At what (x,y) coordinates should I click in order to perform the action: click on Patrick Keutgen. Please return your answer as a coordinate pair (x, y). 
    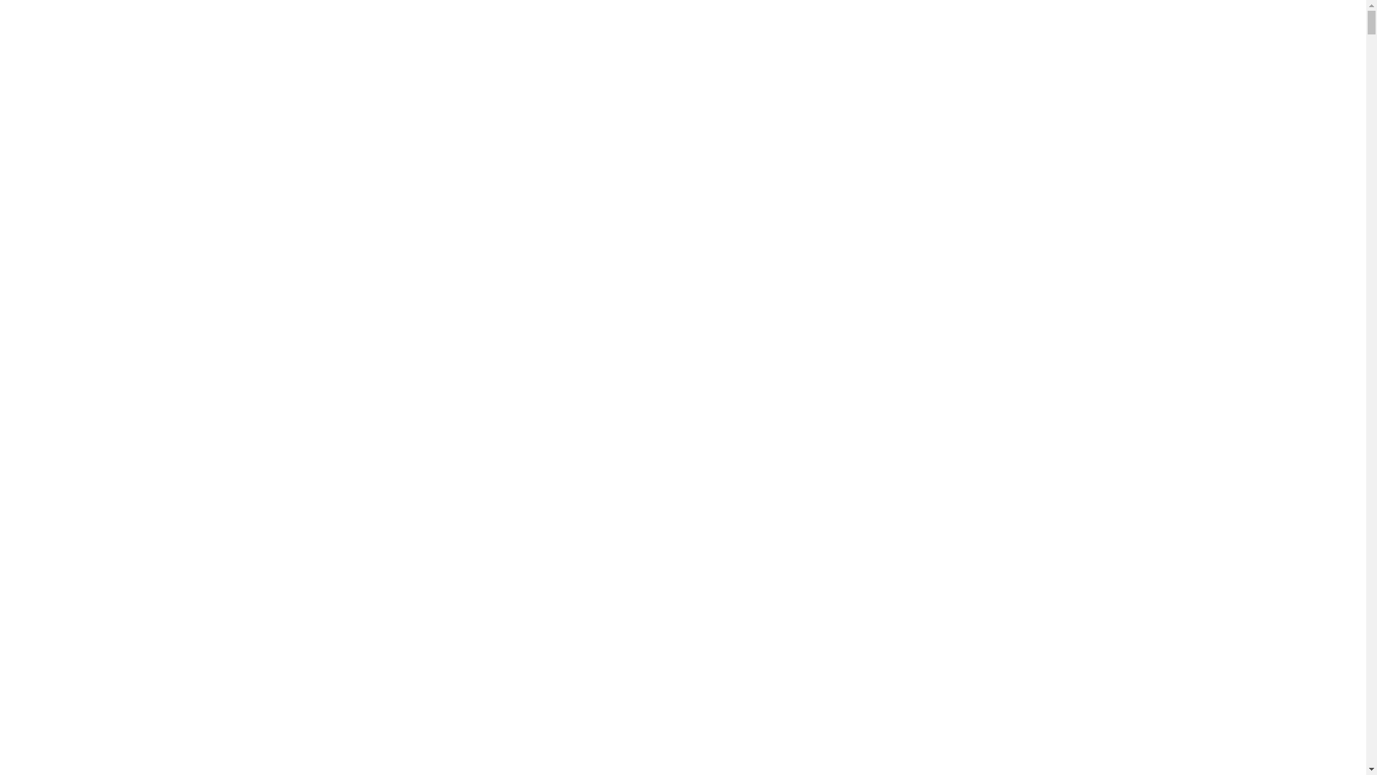
    Looking at the image, I should click on (45, 179).